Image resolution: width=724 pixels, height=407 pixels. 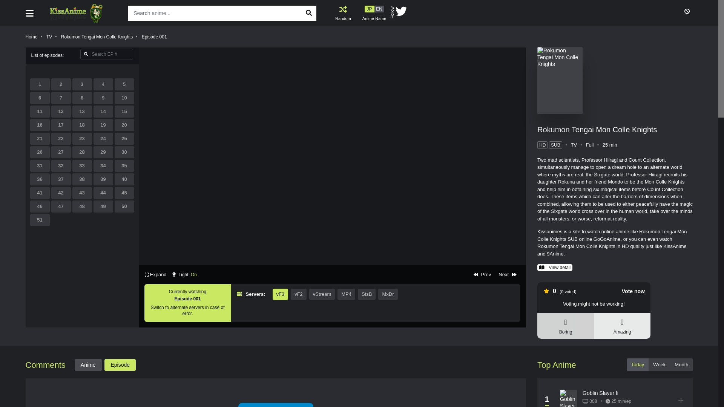 I want to click on Kissanimes, so click(x=81, y=13).